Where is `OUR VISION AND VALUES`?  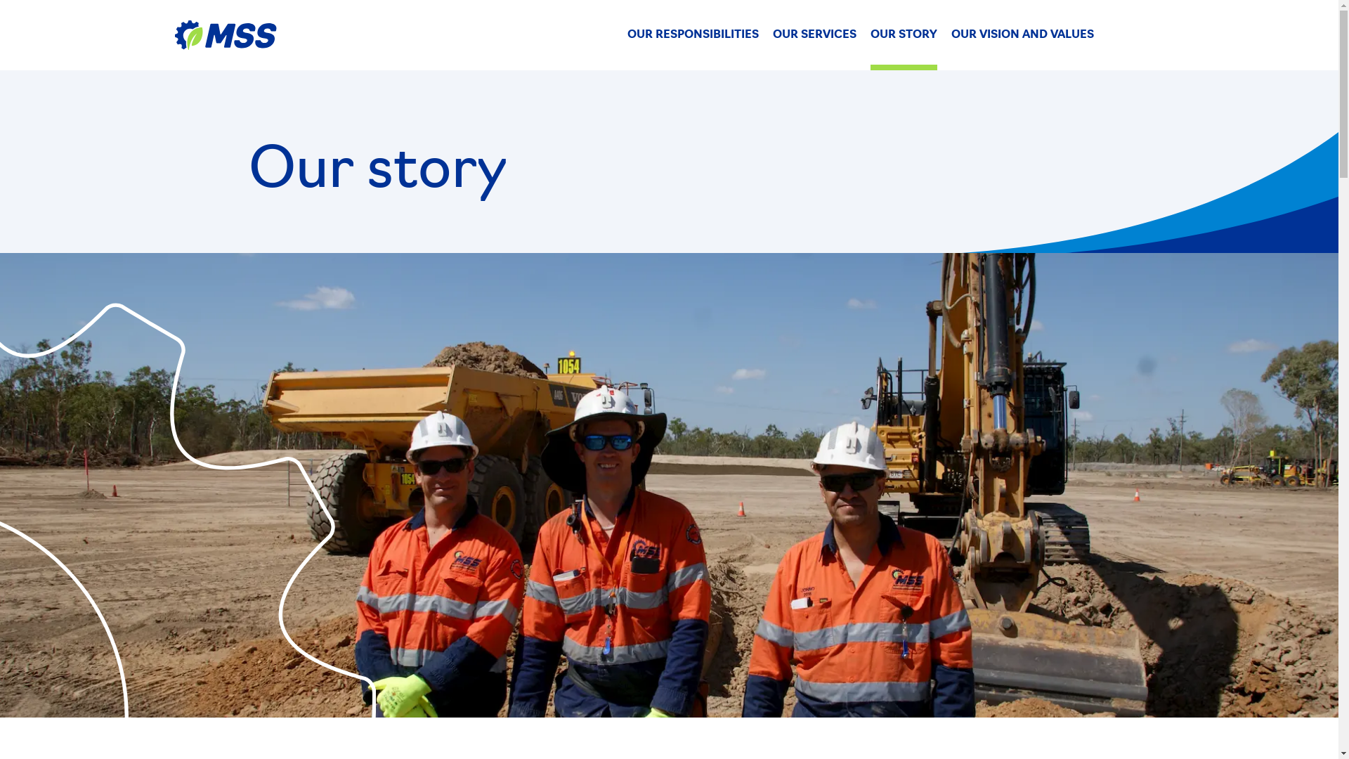 OUR VISION AND VALUES is located at coordinates (1023, 35).